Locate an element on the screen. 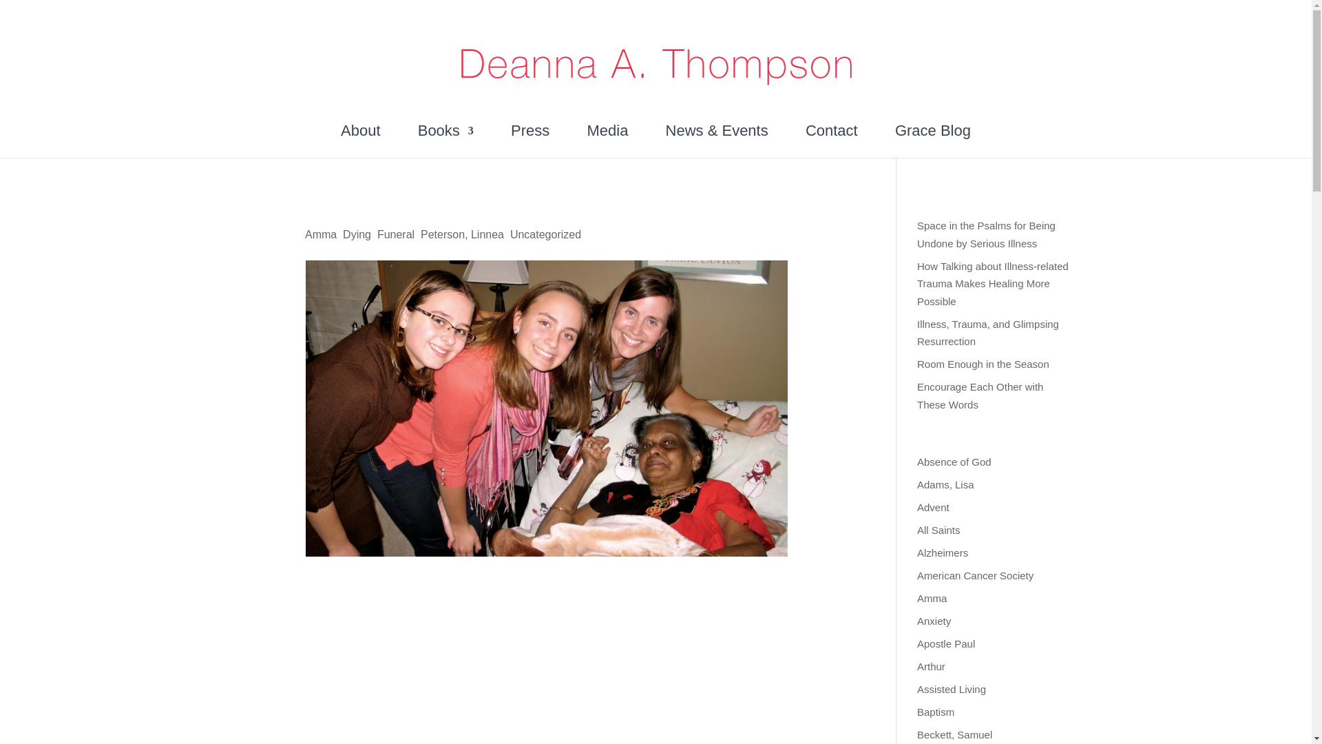  Funeral is located at coordinates (395, 234).